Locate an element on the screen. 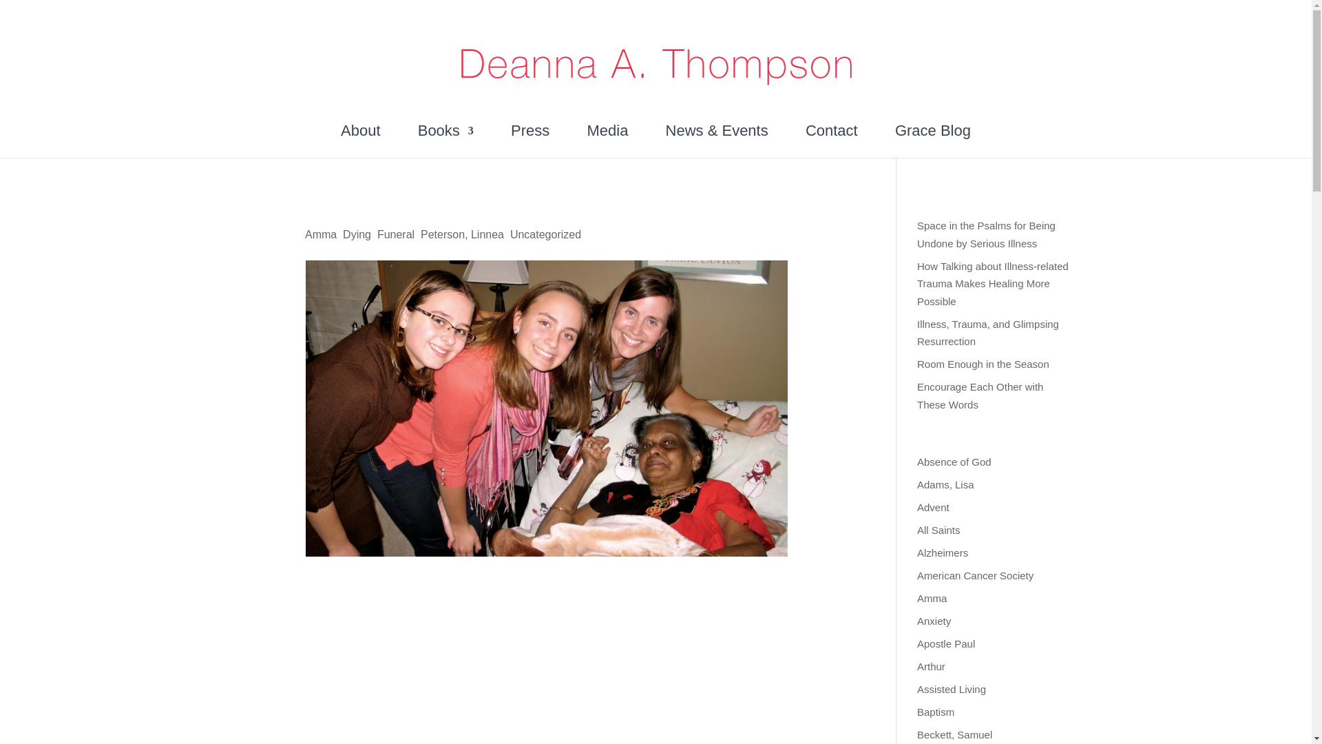  Funeral is located at coordinates (395, 234).